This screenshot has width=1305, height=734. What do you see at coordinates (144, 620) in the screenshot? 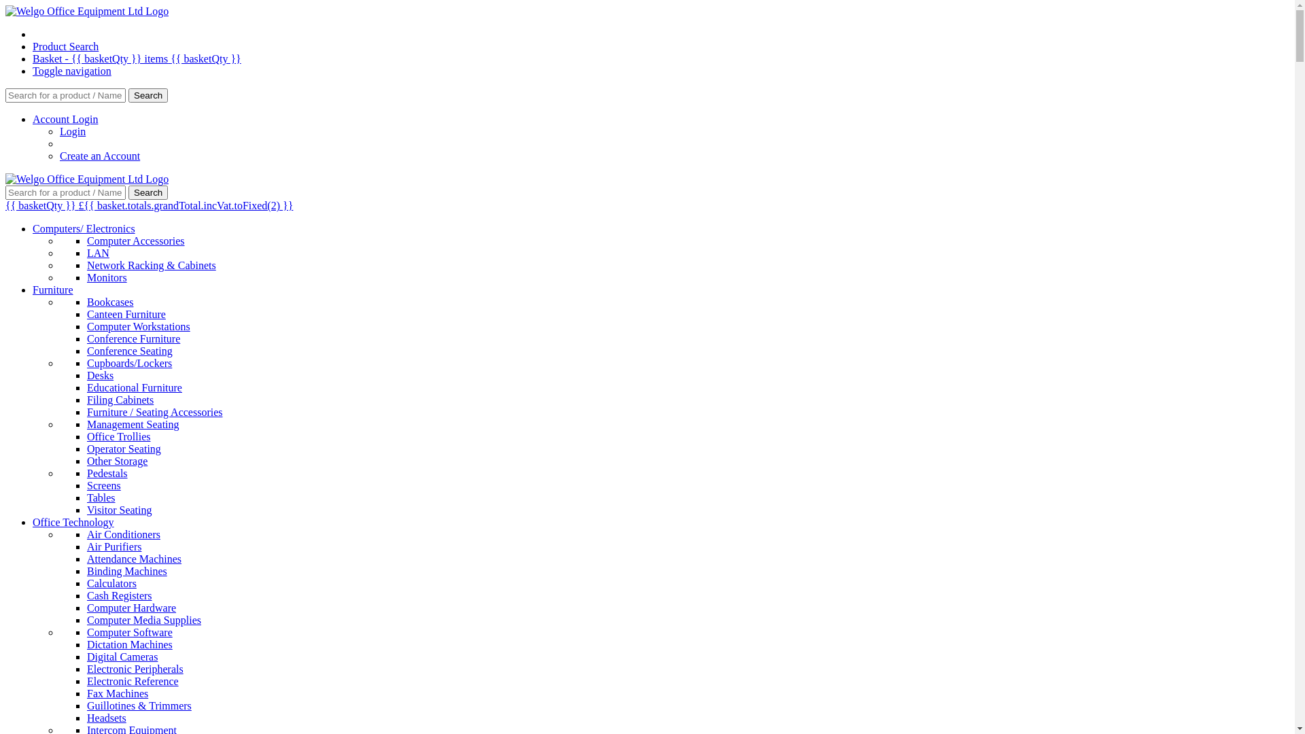
I see `Computer Media Supplies` at bounding box center [144, 620].